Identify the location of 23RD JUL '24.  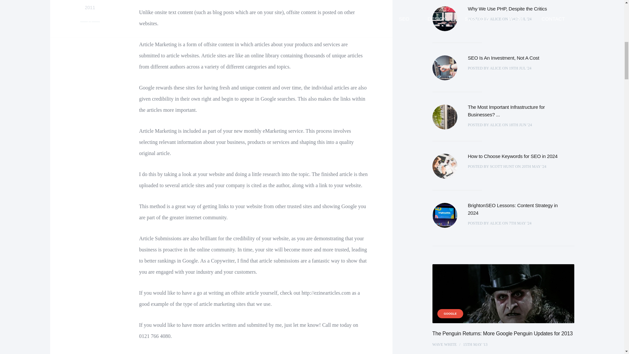
(520, 19).